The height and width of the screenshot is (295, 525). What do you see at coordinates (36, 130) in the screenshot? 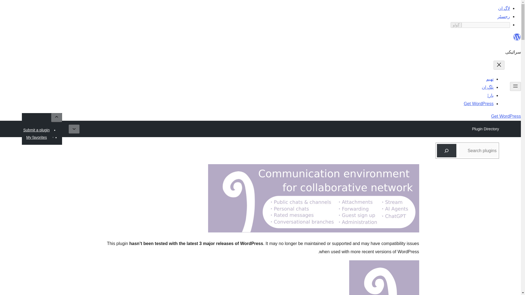
I see `Submit a plugin` at bounding box center [36, 130].